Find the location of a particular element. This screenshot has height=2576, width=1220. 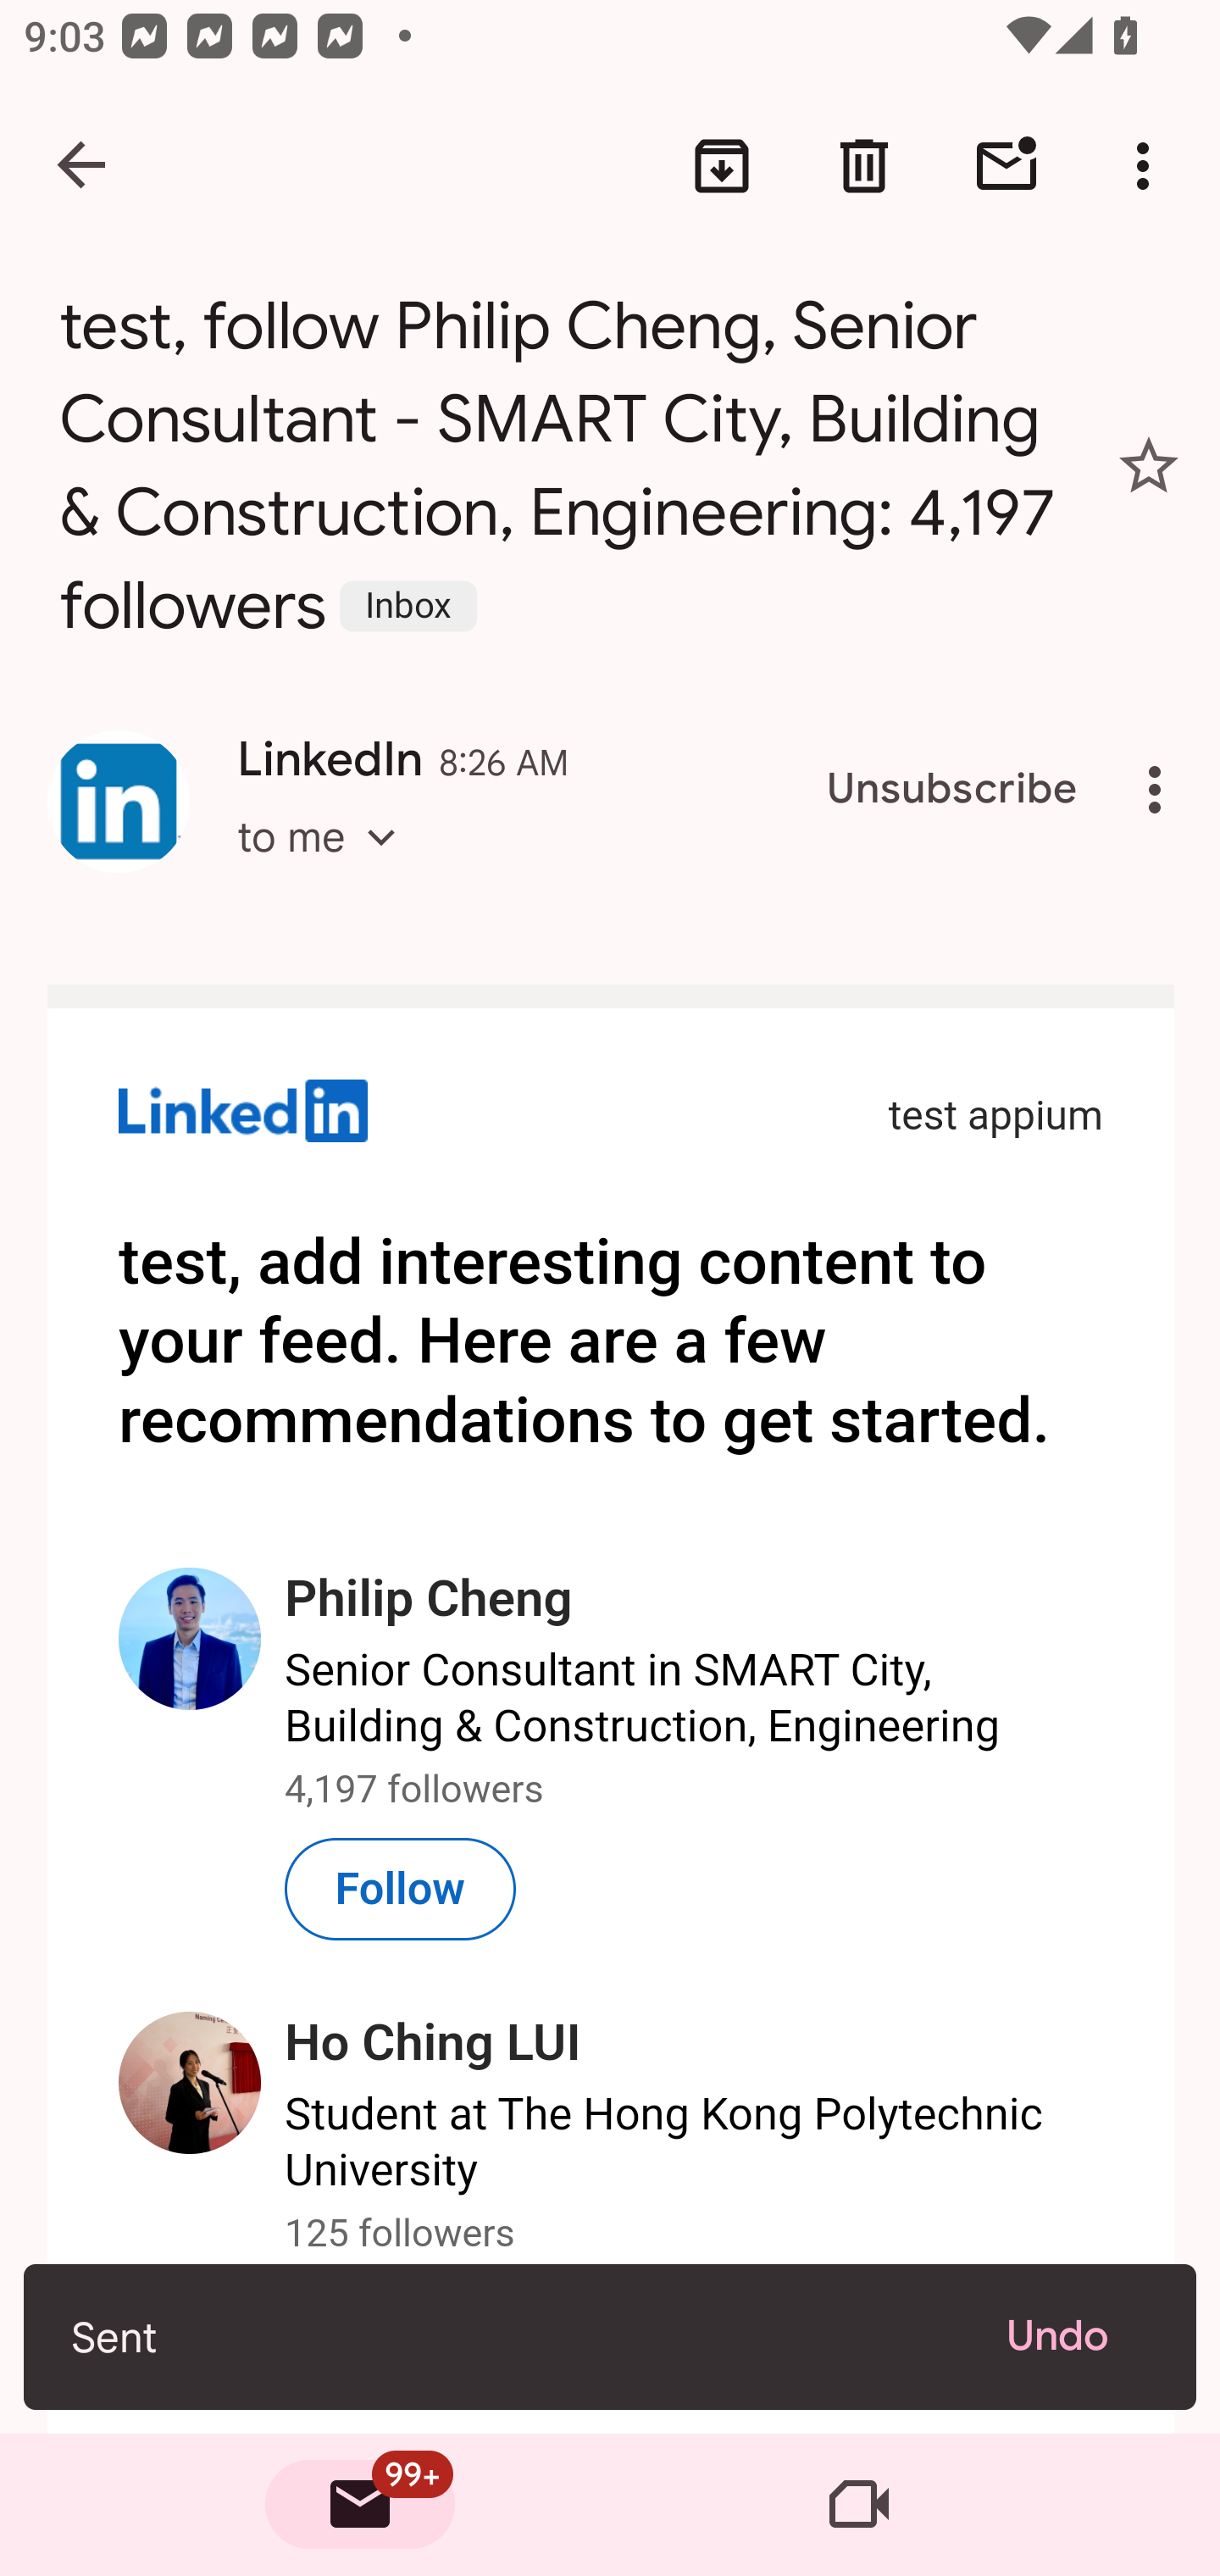

Add star is located at coordinates (1149, 466).